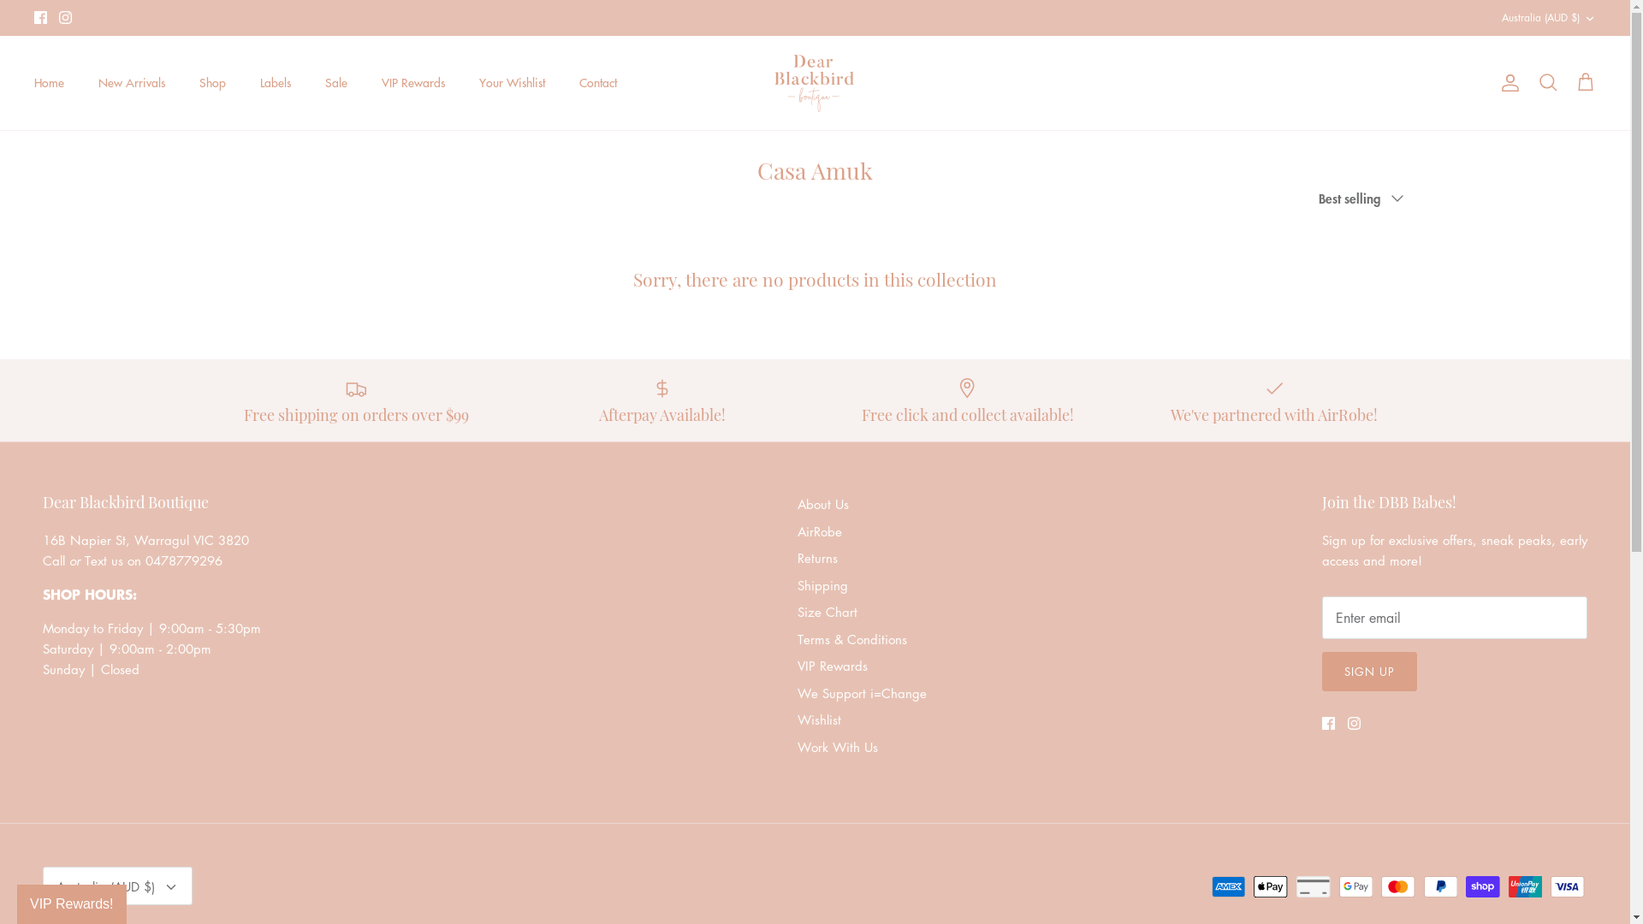 The height and width of the screenshot is (924, 1643). What do you see at coordinates (832, 666) in the screenshot?
I see `VIP Rewards` at bounding box center [832, 666].